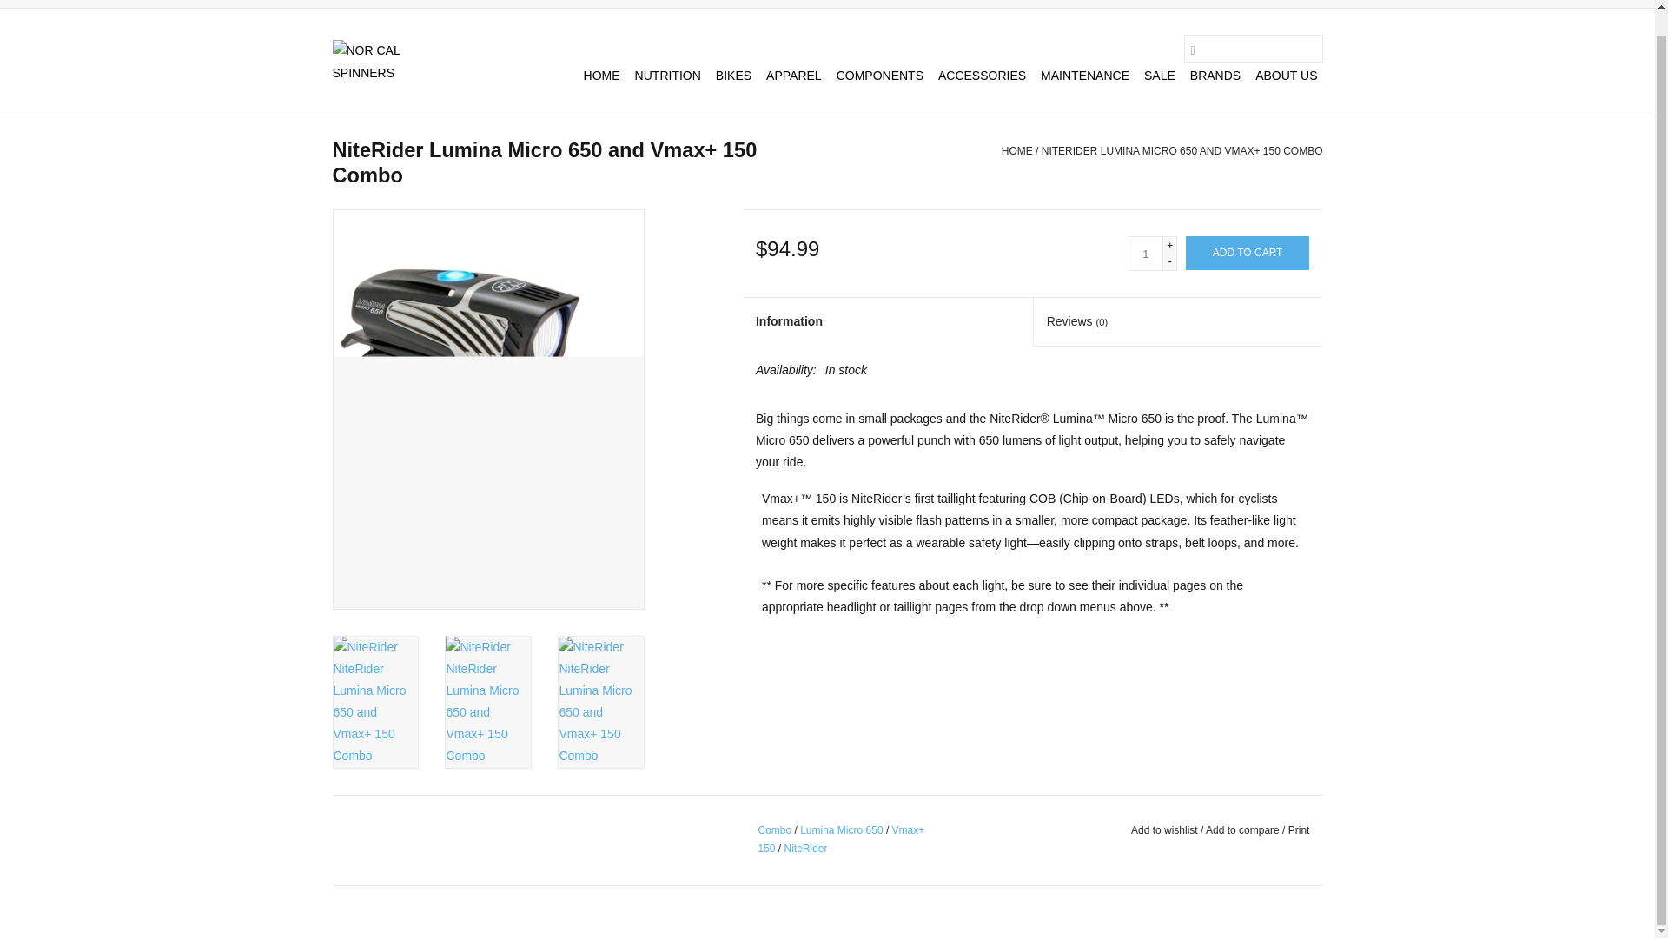 The height and width of the screenshot is (938, 1668). I want to click on Bikes, so click(733, 75).